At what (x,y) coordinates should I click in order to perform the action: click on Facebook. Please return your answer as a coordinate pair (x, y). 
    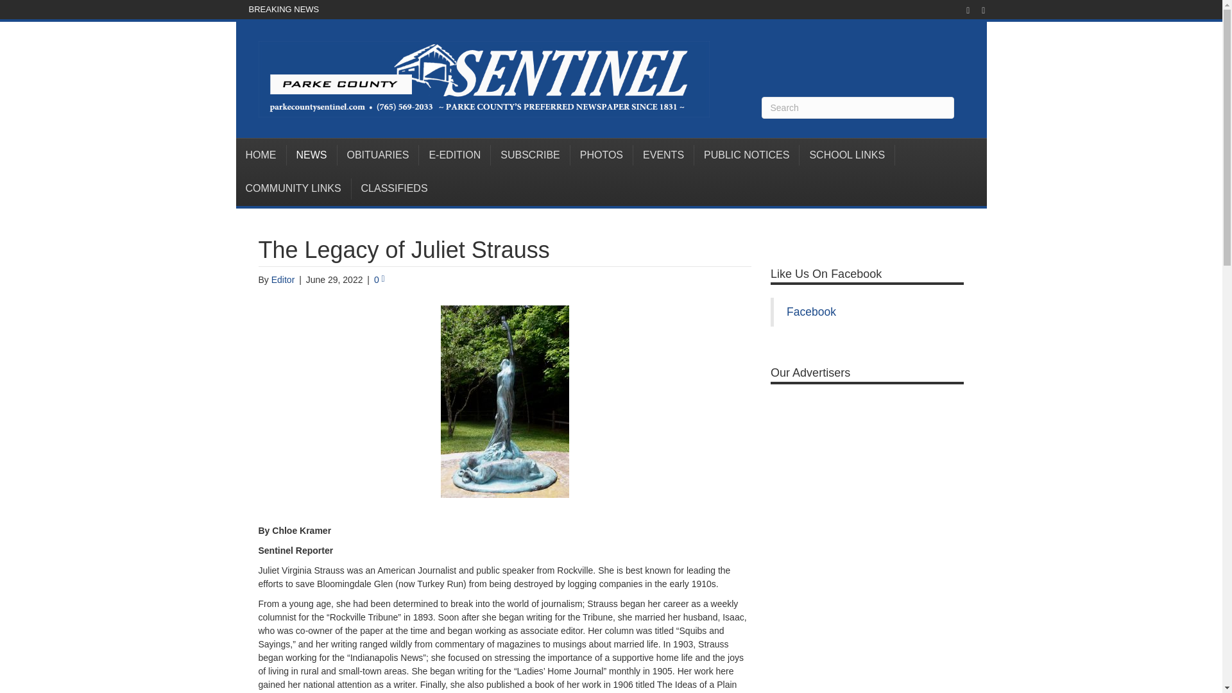
    Looking at the image, I should click on (961, 10).